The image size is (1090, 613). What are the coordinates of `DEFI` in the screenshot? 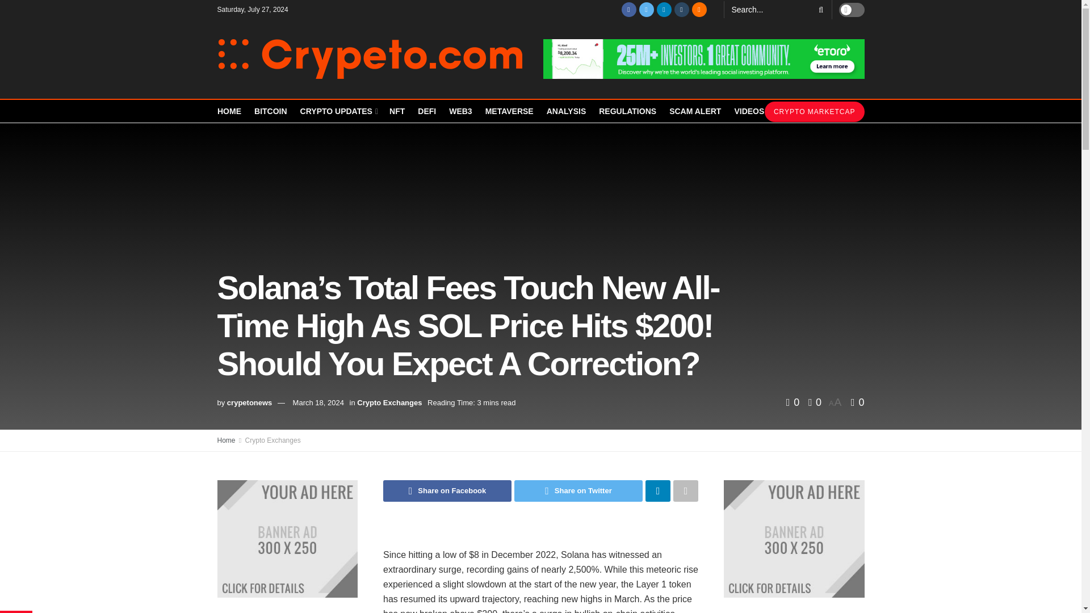 It's located at (427, 111).